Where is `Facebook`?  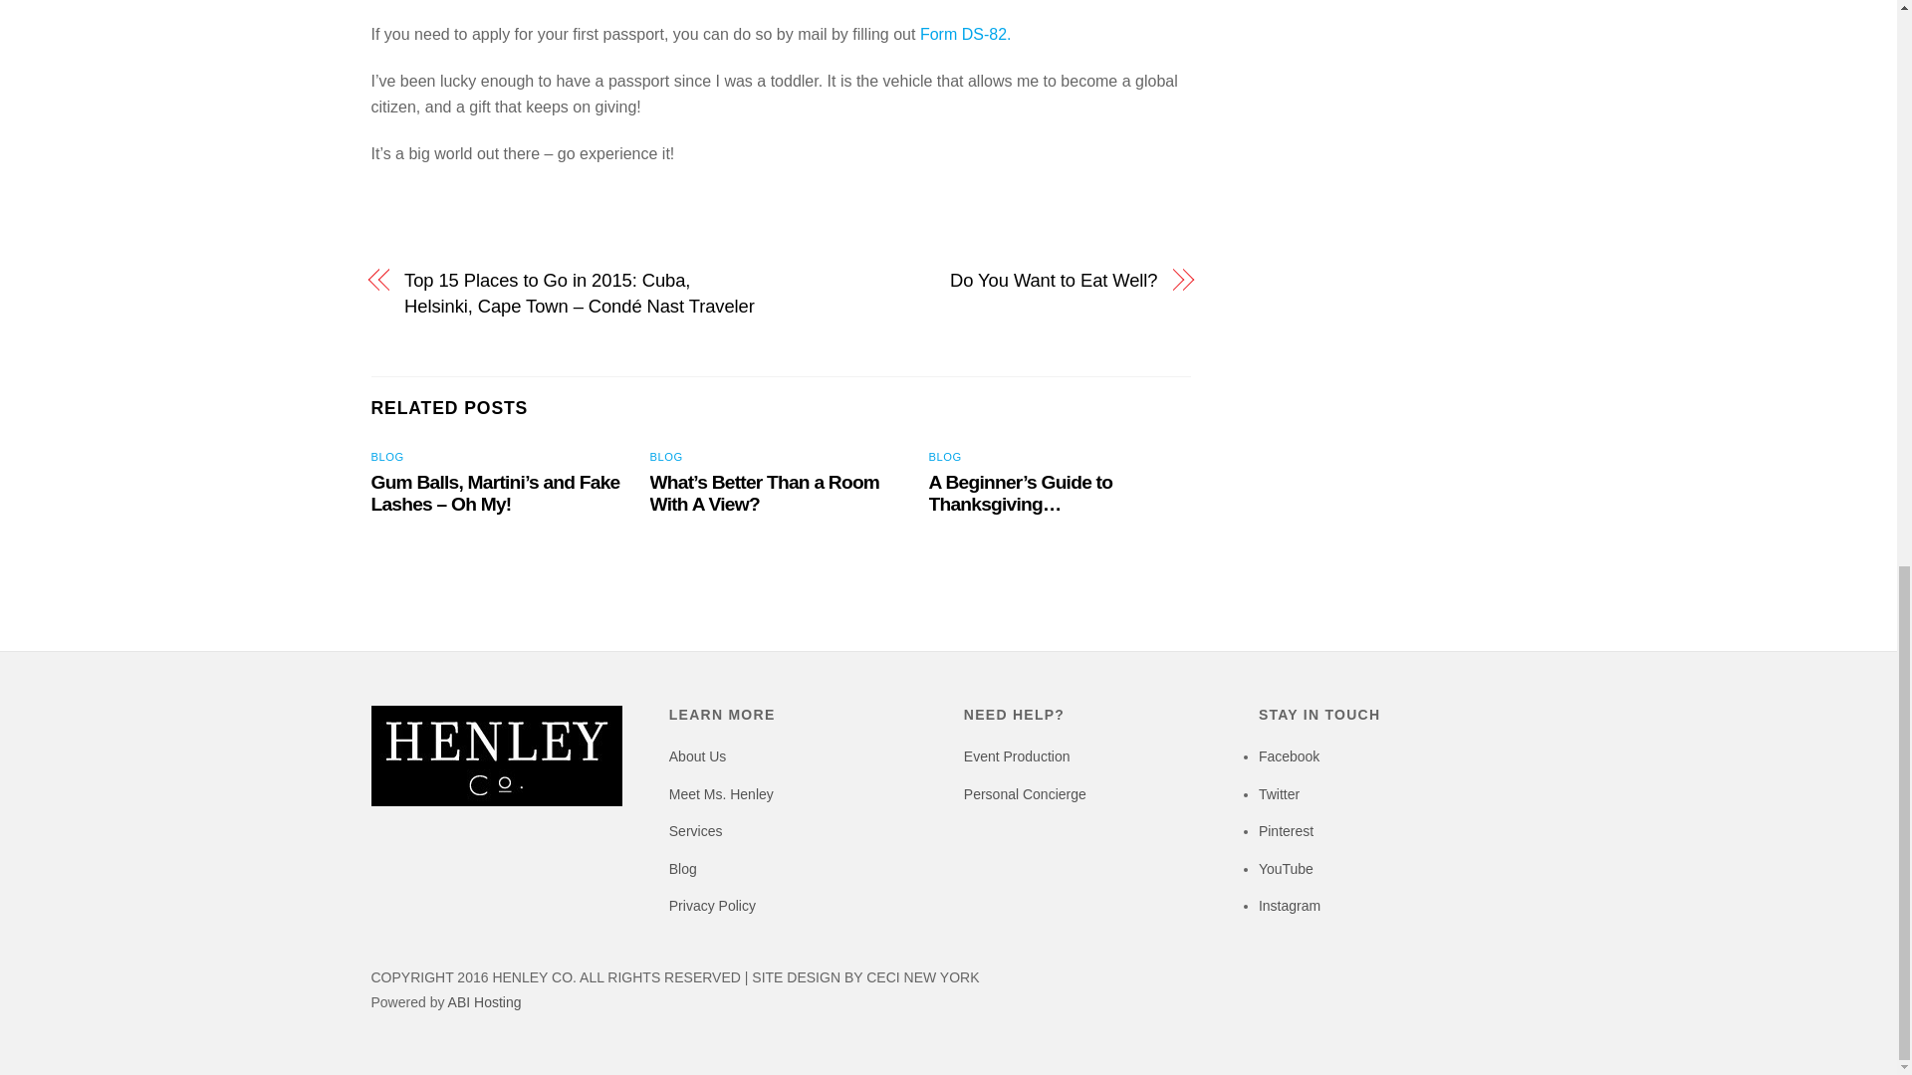
Facebook is located at coordinates (1289, 755).